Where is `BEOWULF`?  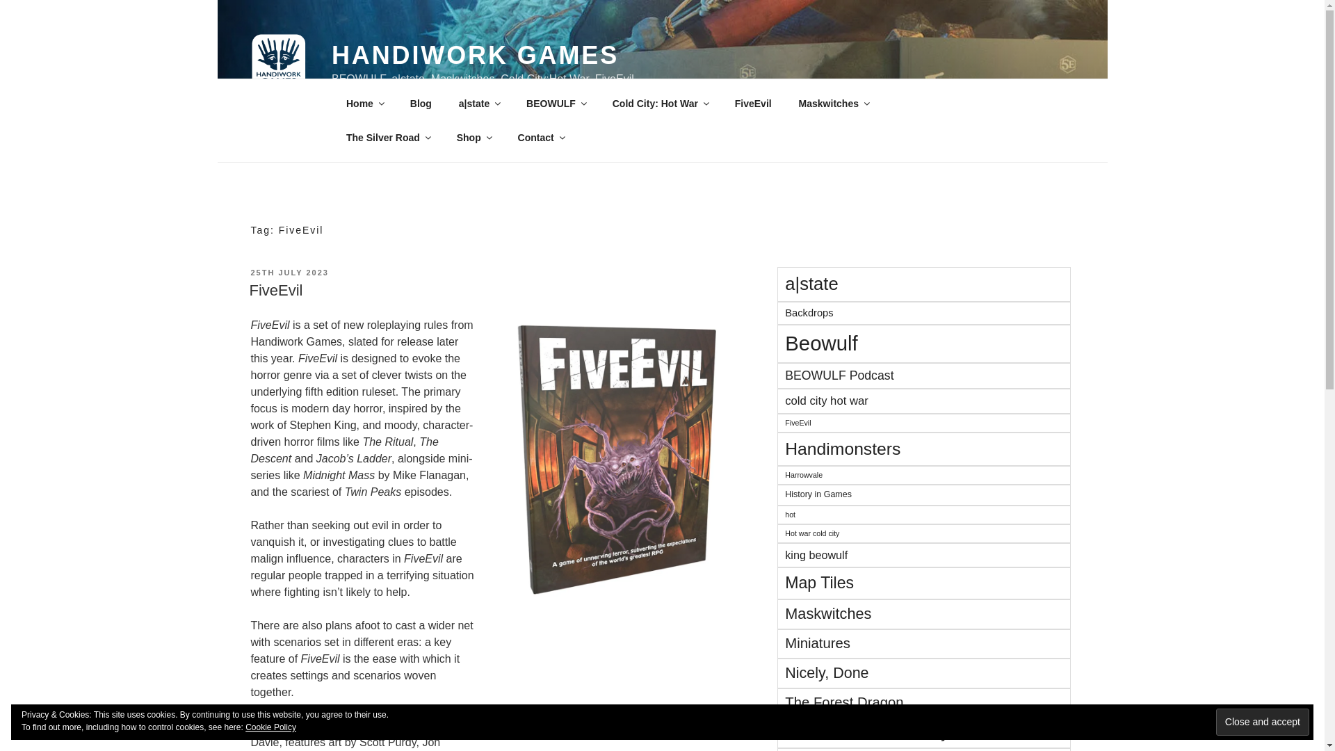 BEOWULF is located at coordinates (556, 103).